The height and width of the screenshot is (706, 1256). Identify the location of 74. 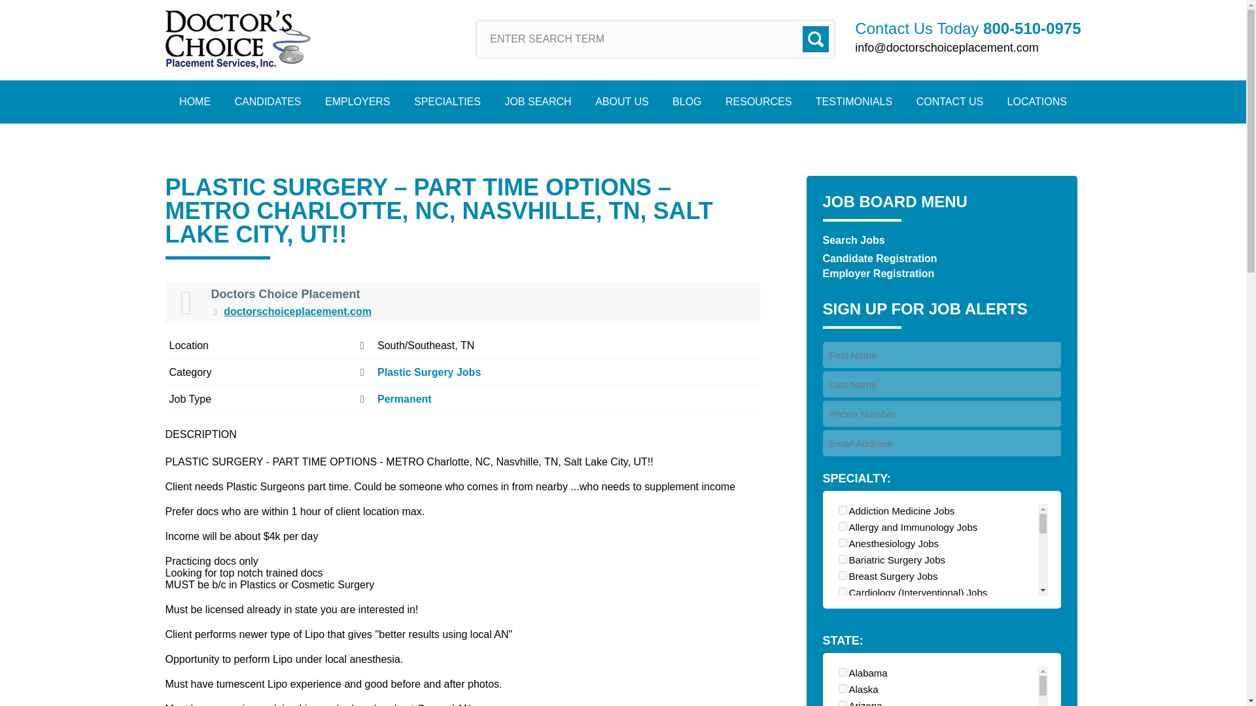
(843, 673).